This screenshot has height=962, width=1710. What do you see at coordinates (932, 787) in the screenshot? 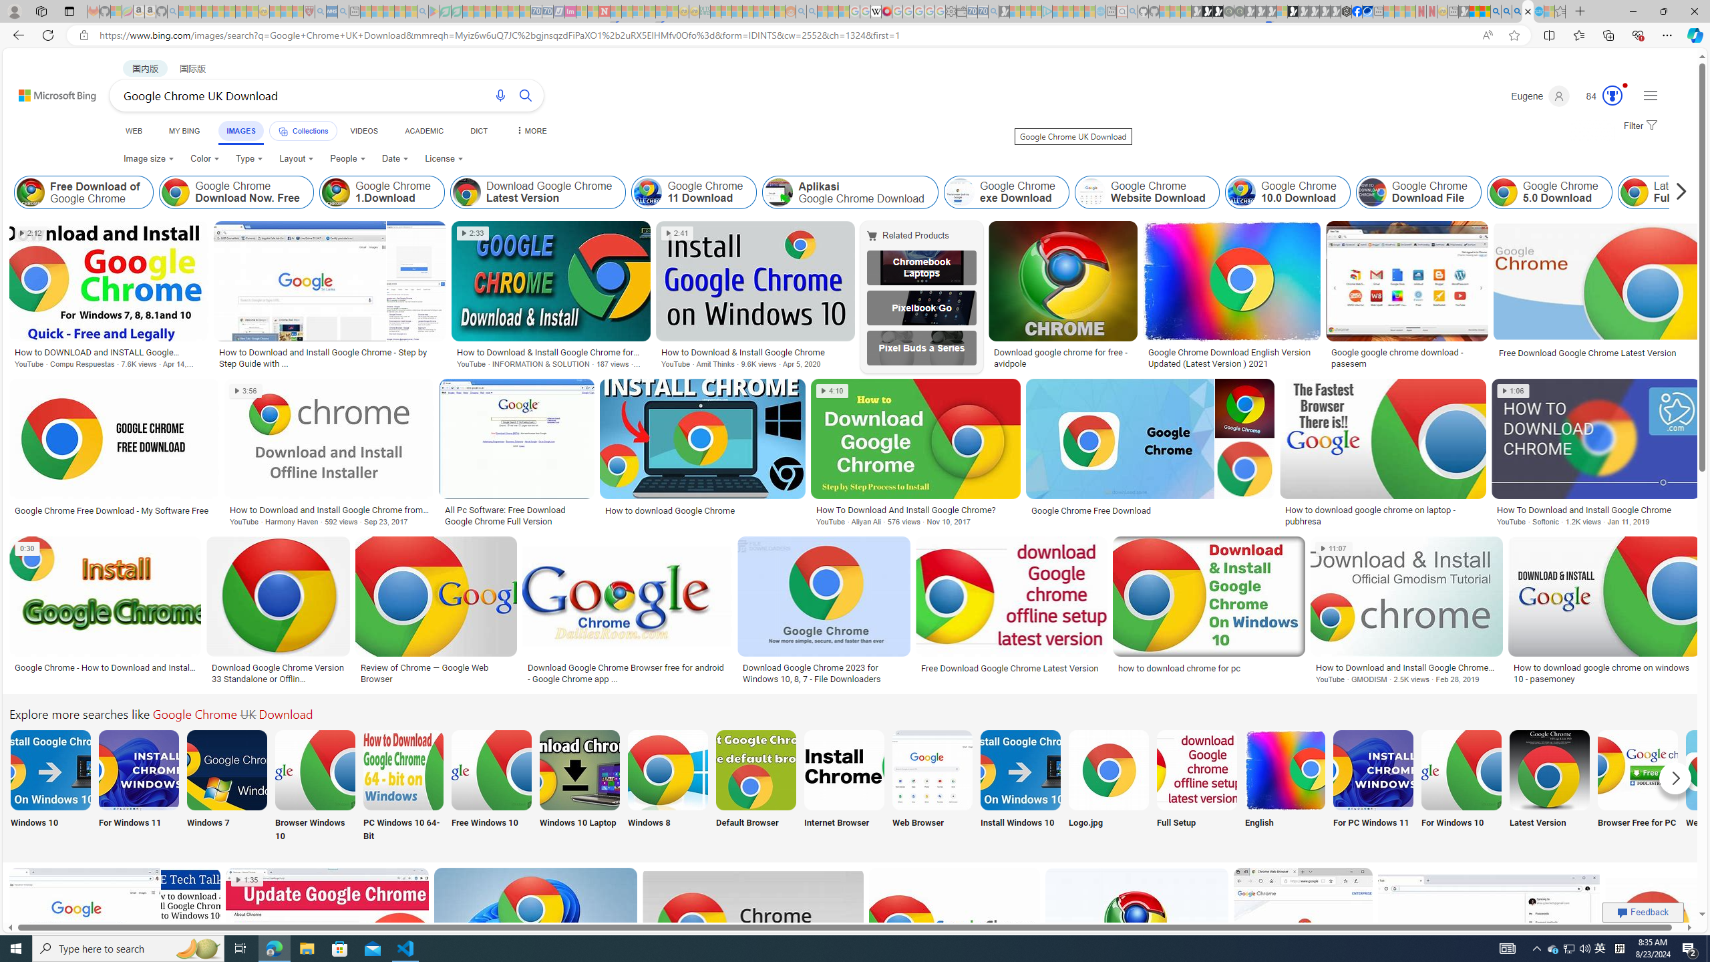
I see `Google Chrome Web Browser Download Web Browser` at bounding box center [932, 787].